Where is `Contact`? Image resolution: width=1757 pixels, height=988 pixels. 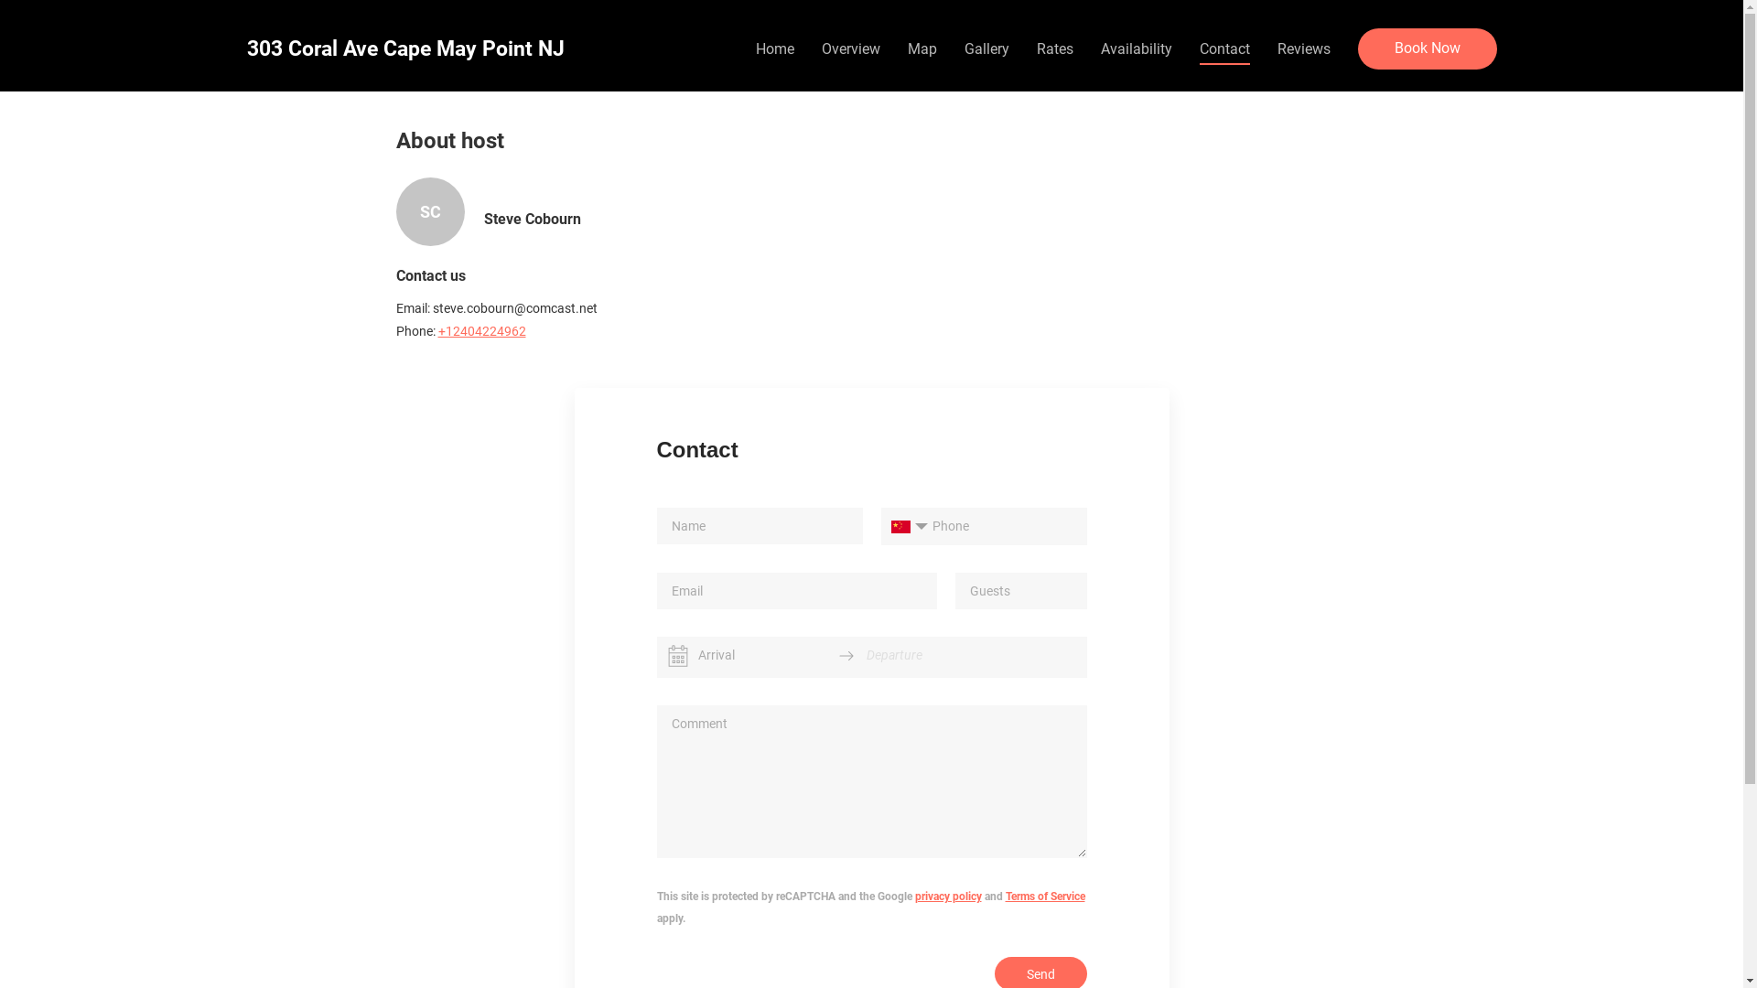 Contact is located at coordinates (1224, 48).